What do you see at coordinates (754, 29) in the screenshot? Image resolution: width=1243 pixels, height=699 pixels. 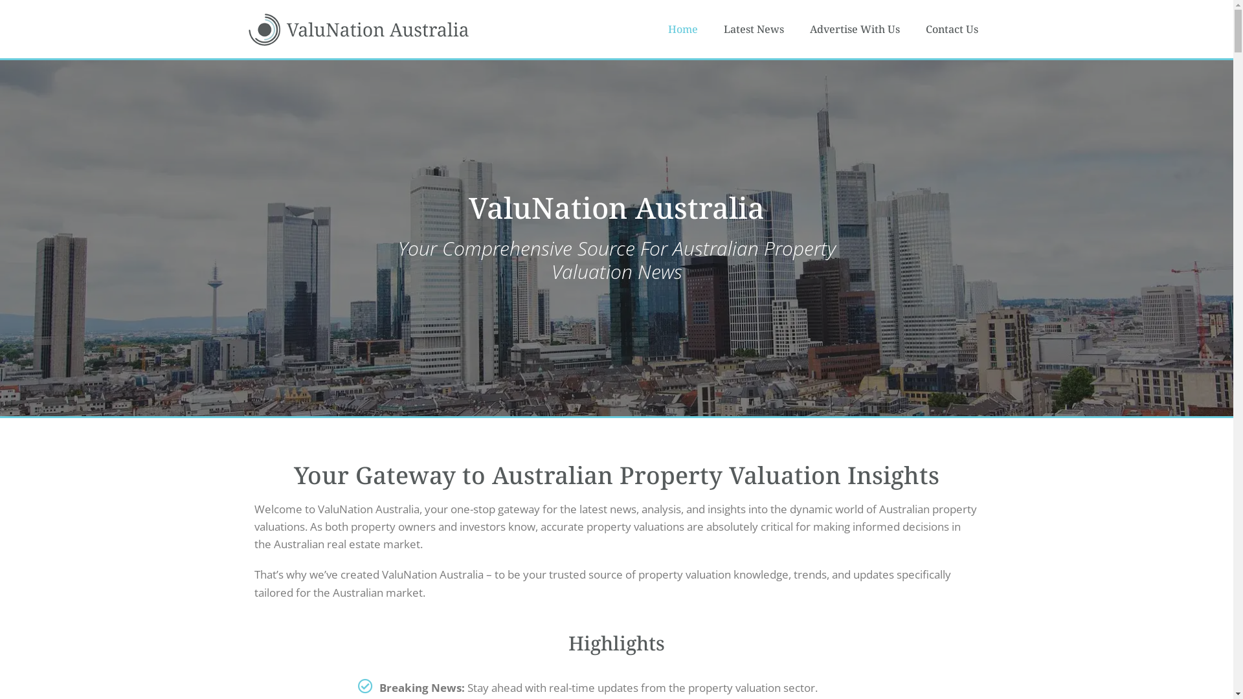 I see `Latest News` at bounding box center [754, 29].